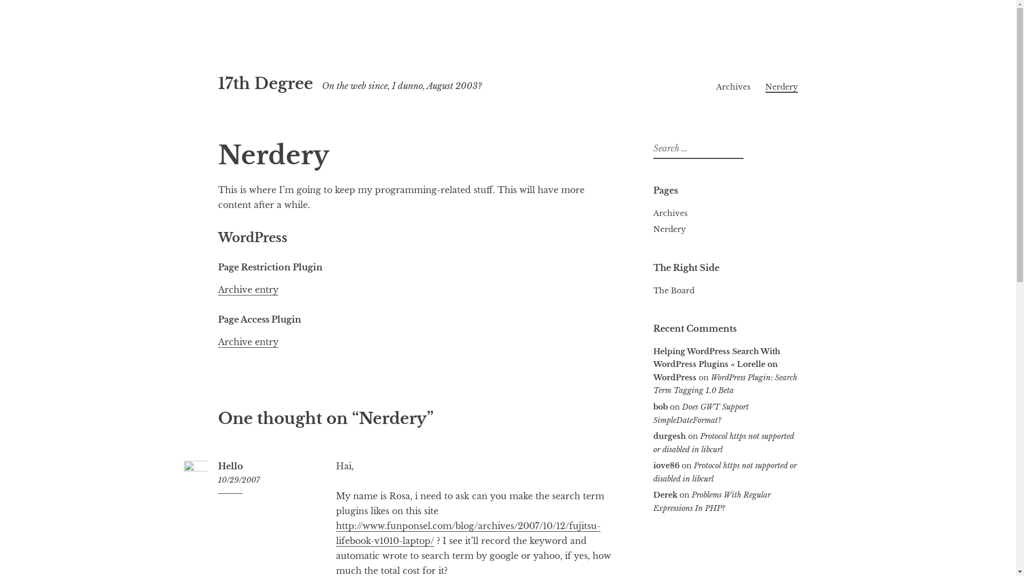 Image resolution: width=1024 pixels, height=576 pixels. What do you see at coordinates (218, 60) in the screenshot?
I see `Skip to content` at bounding box center [218, 60].